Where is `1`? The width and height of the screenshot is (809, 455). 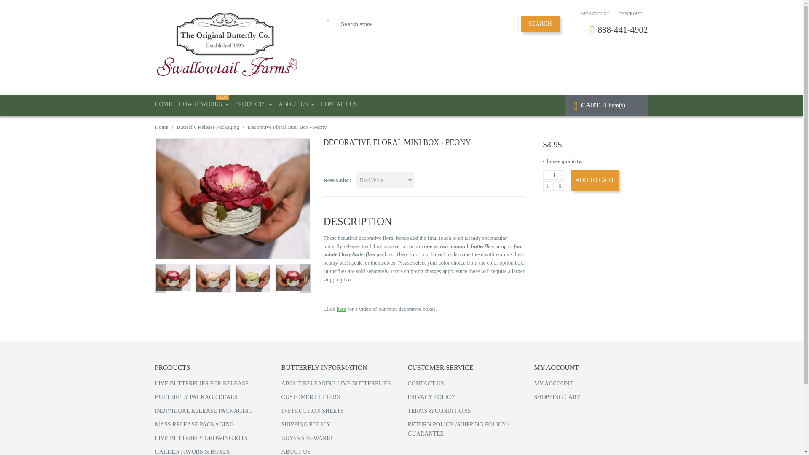 1 is located at coordinates (554, 174).